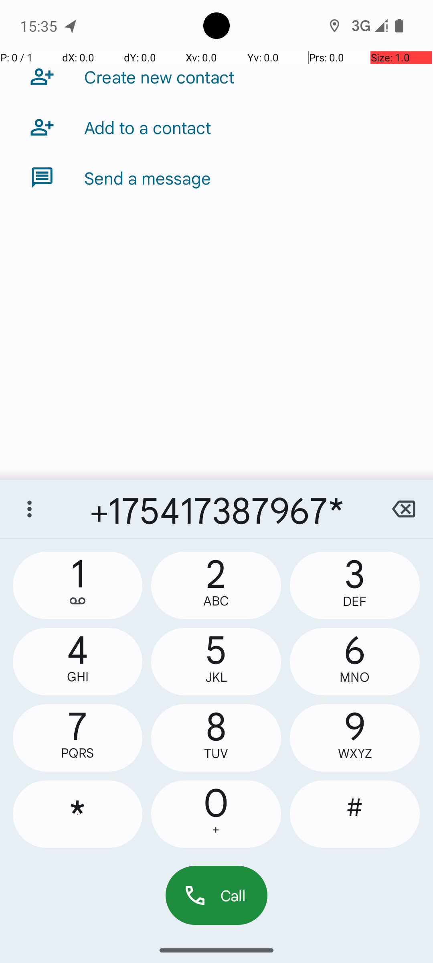 The height and width of the screenshot is (963, 433). I want to click on PQRS, so click(78, 753).